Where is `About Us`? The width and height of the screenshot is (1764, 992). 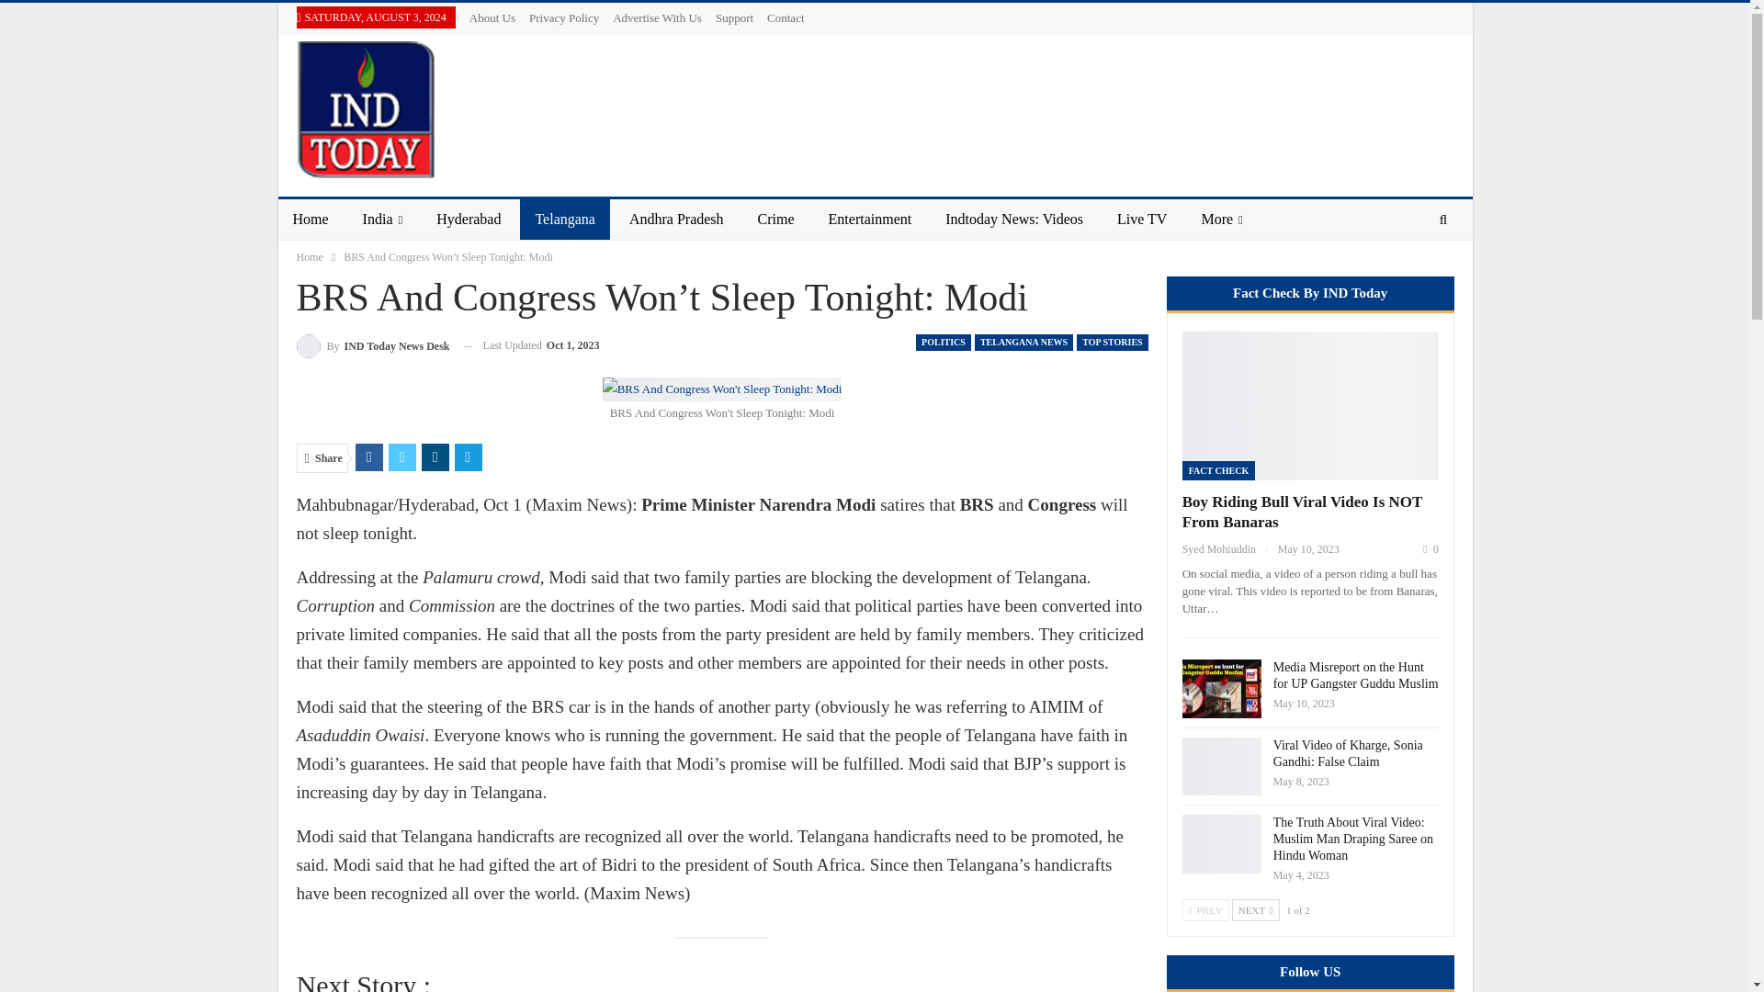
About Us is located at coordinates (492, 17).